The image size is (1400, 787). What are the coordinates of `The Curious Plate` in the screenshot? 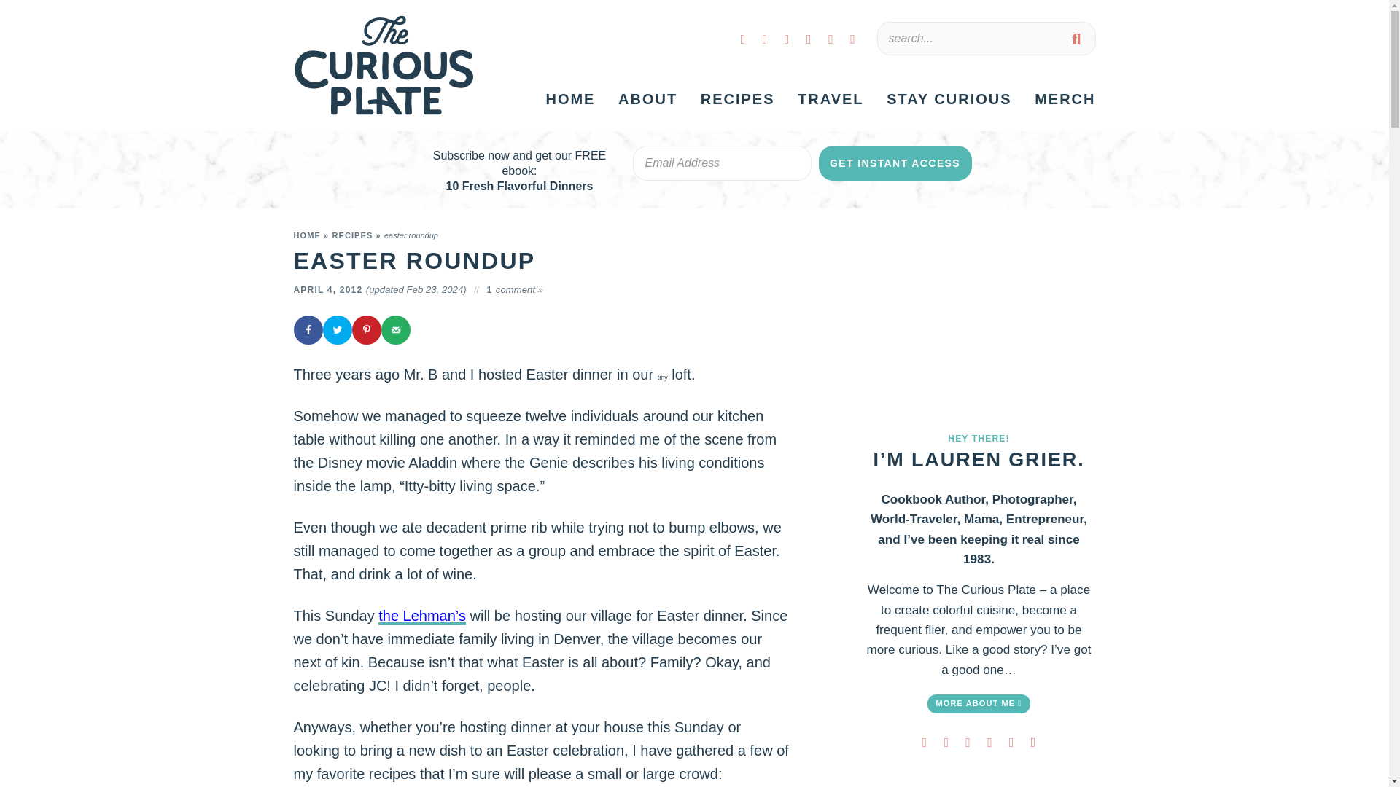 It's located at (384, 66).